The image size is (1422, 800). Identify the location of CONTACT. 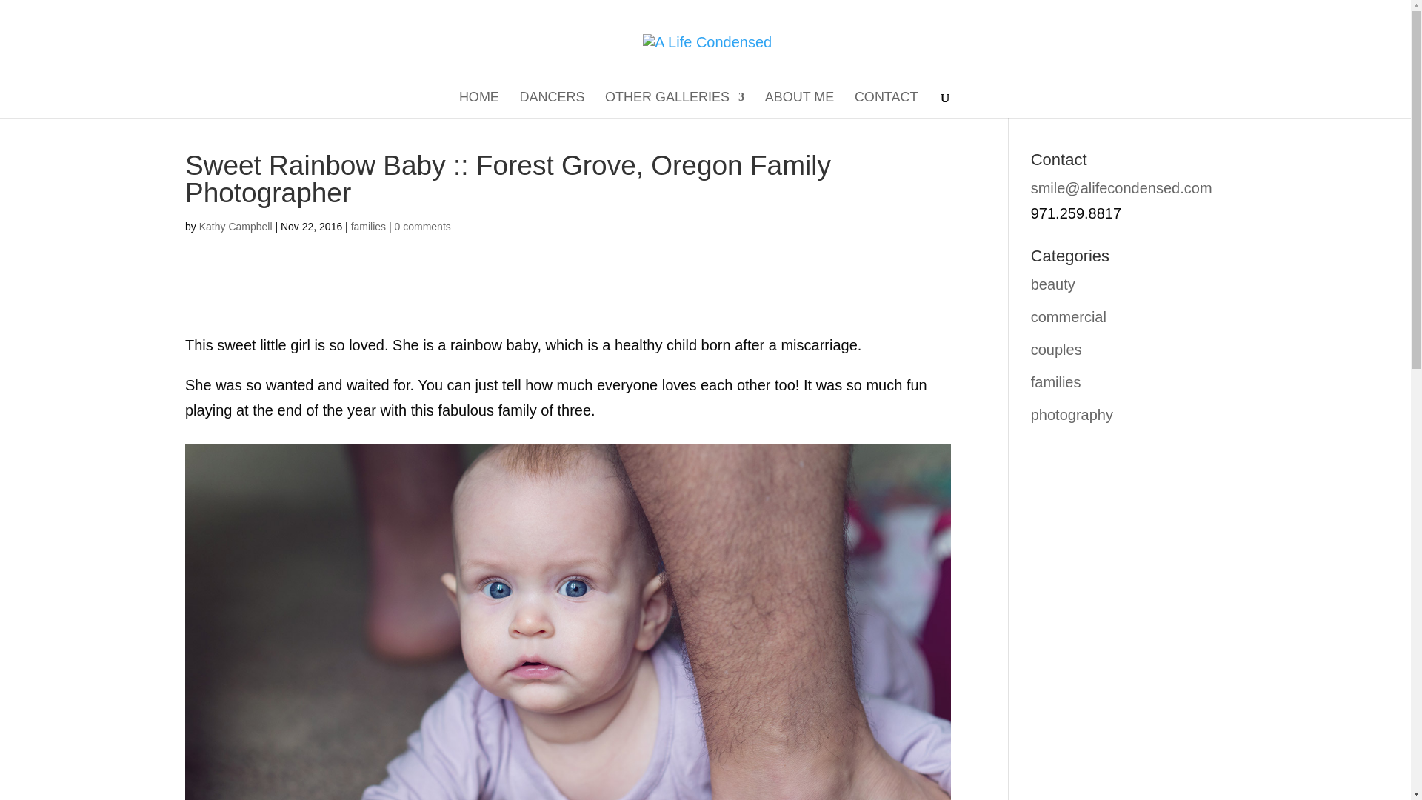
(886, 104).